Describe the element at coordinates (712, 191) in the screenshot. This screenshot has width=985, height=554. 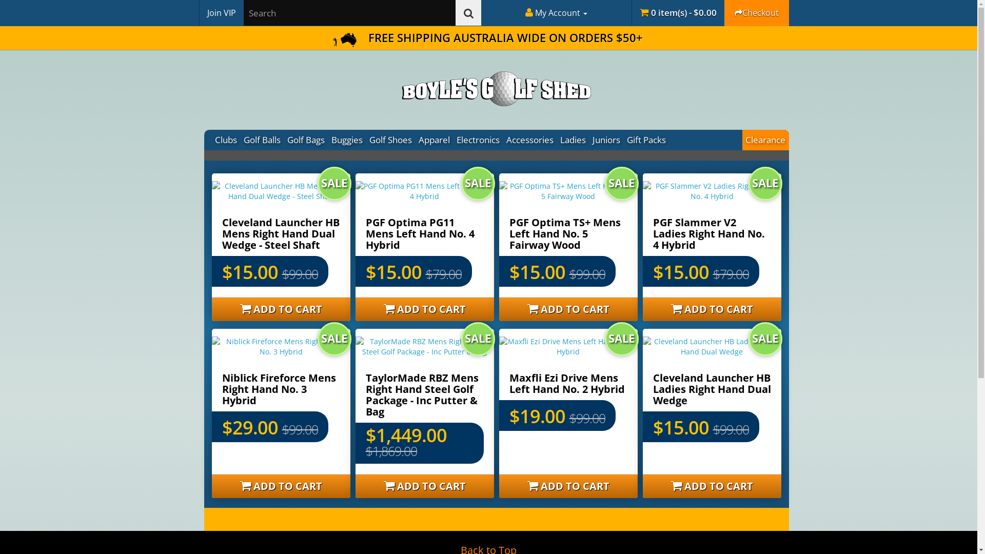
I see `PGF Slammer V2 Ladies Right Hand No. 4 Hybrid` at that location.